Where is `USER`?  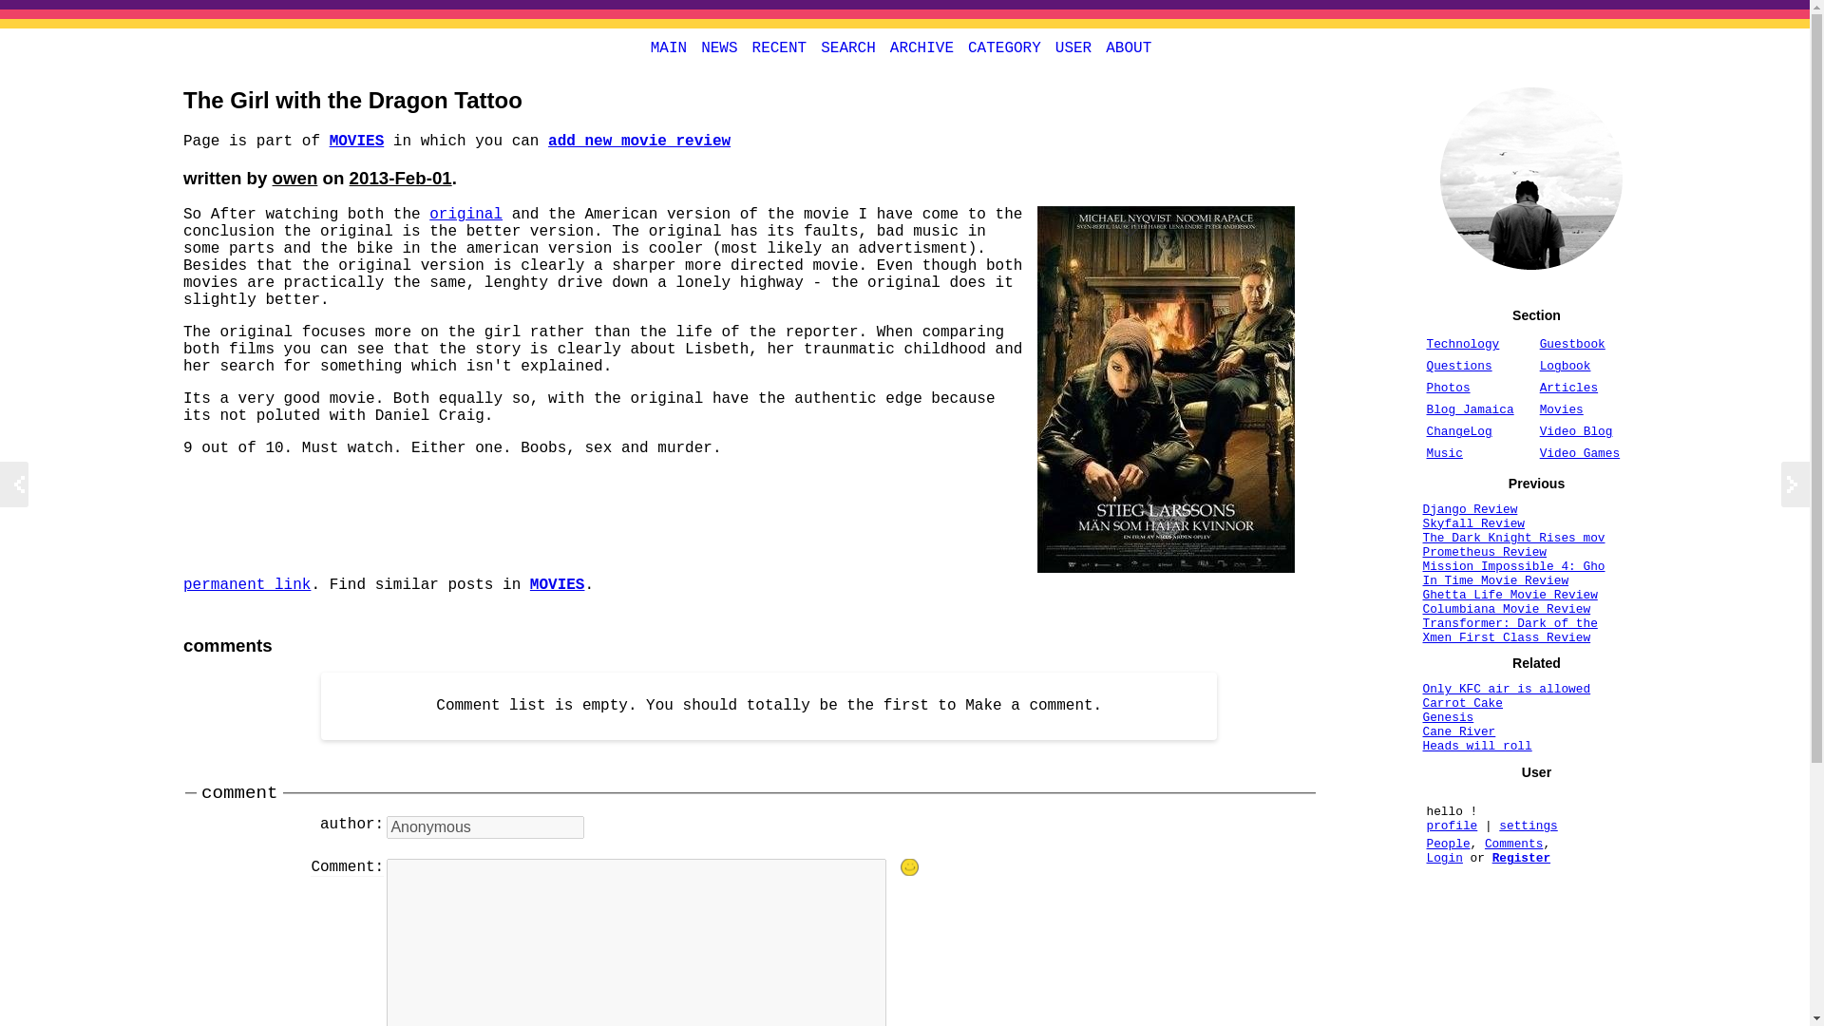 USER is located at coordinates (1073, 47).